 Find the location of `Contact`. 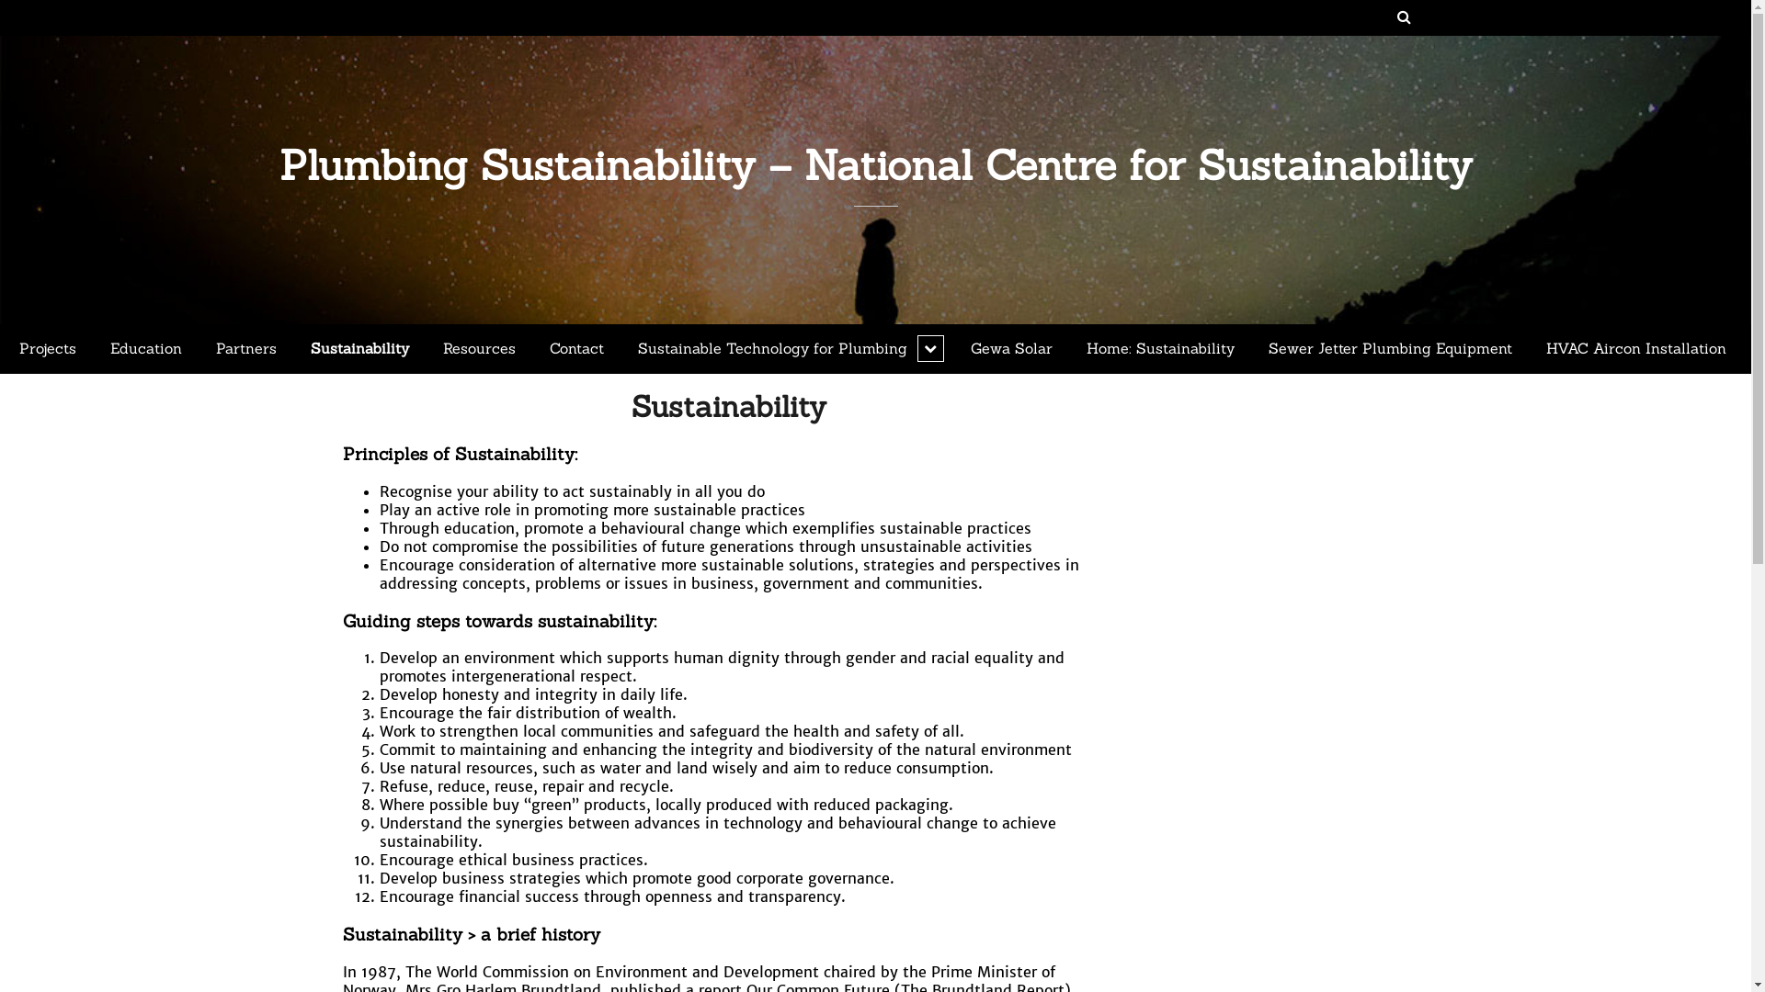

Contact is located at coordinates (577, 349).